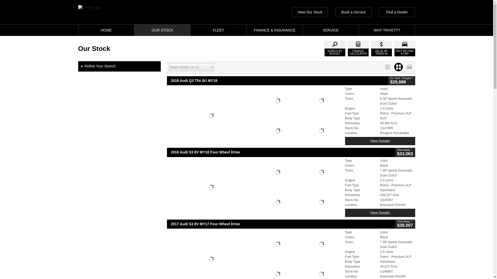  I want to click on Find a Dealer, so click(397, 12).